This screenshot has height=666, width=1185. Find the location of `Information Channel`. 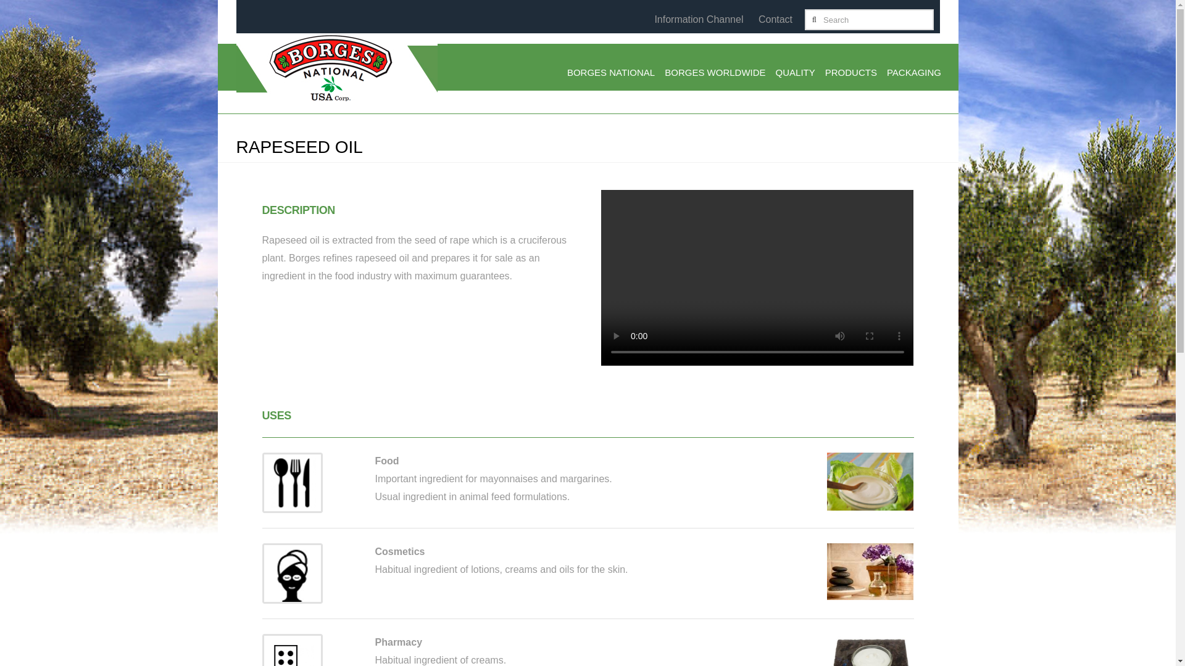

Information Channel is located at coordinates (699, 18).